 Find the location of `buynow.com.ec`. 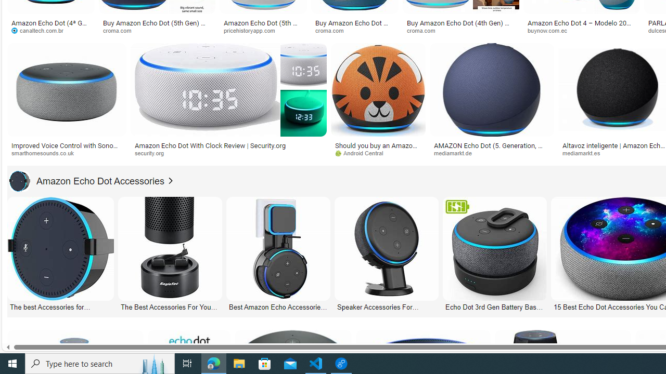

buynow.com.ec is located at coordinates (550, 30).